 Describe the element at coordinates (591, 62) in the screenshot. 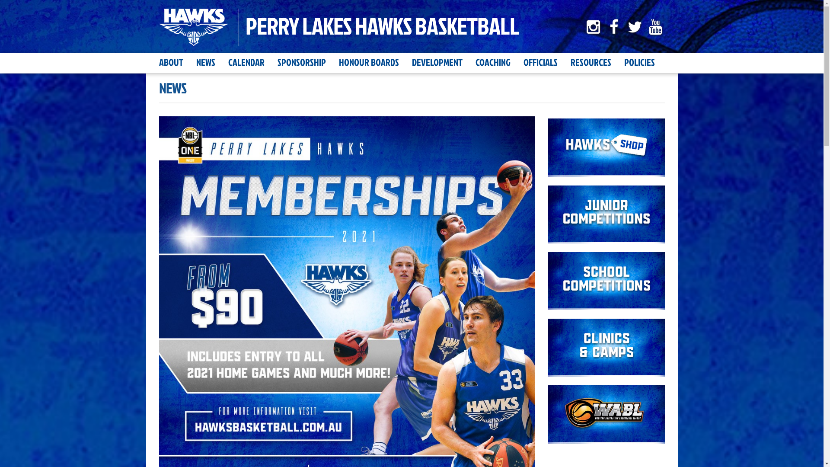

I see `RESOURCES` at that location.